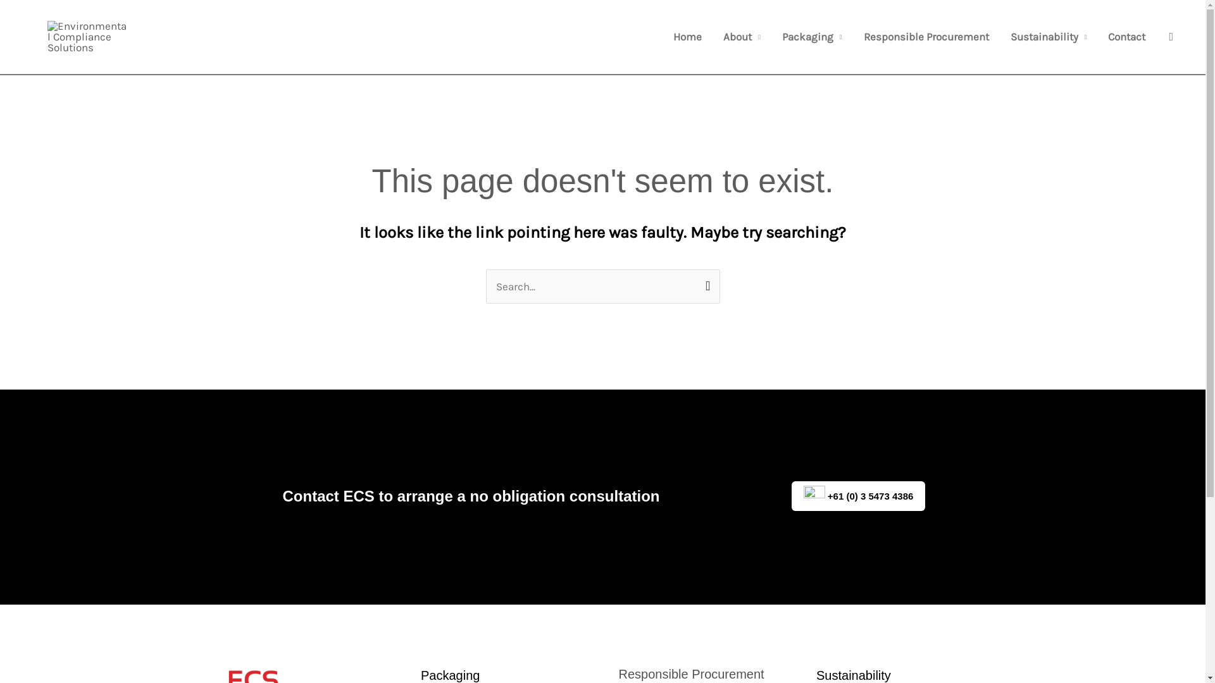 The image size is (1215, 683). What do you see at coordinates (859, 496) in the screenshot?
I see `+61 (0) 3 5473 4386` at bounding box center [859, 496].